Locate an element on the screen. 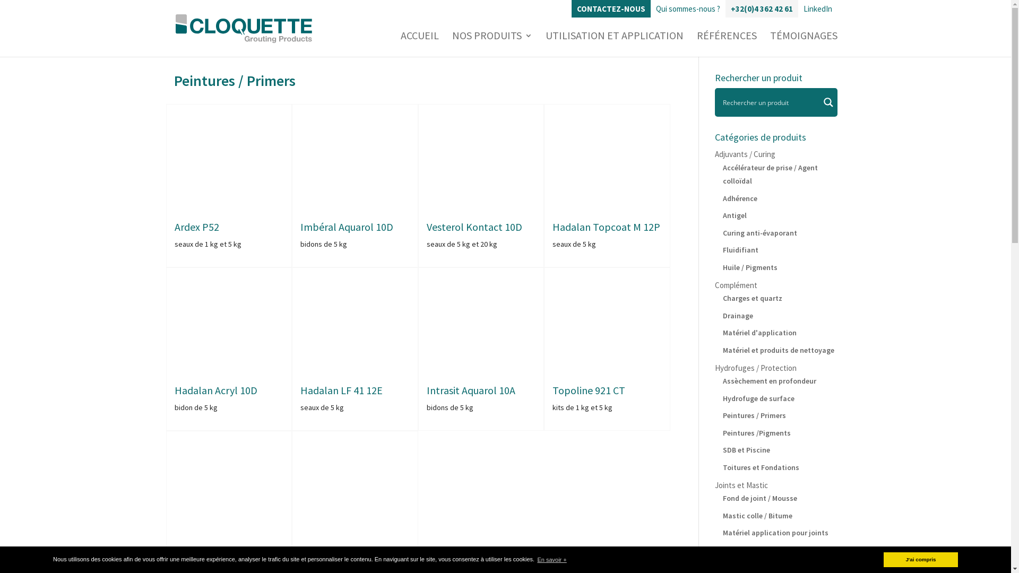  Ardex P52 is located at coordinates (196, 227).